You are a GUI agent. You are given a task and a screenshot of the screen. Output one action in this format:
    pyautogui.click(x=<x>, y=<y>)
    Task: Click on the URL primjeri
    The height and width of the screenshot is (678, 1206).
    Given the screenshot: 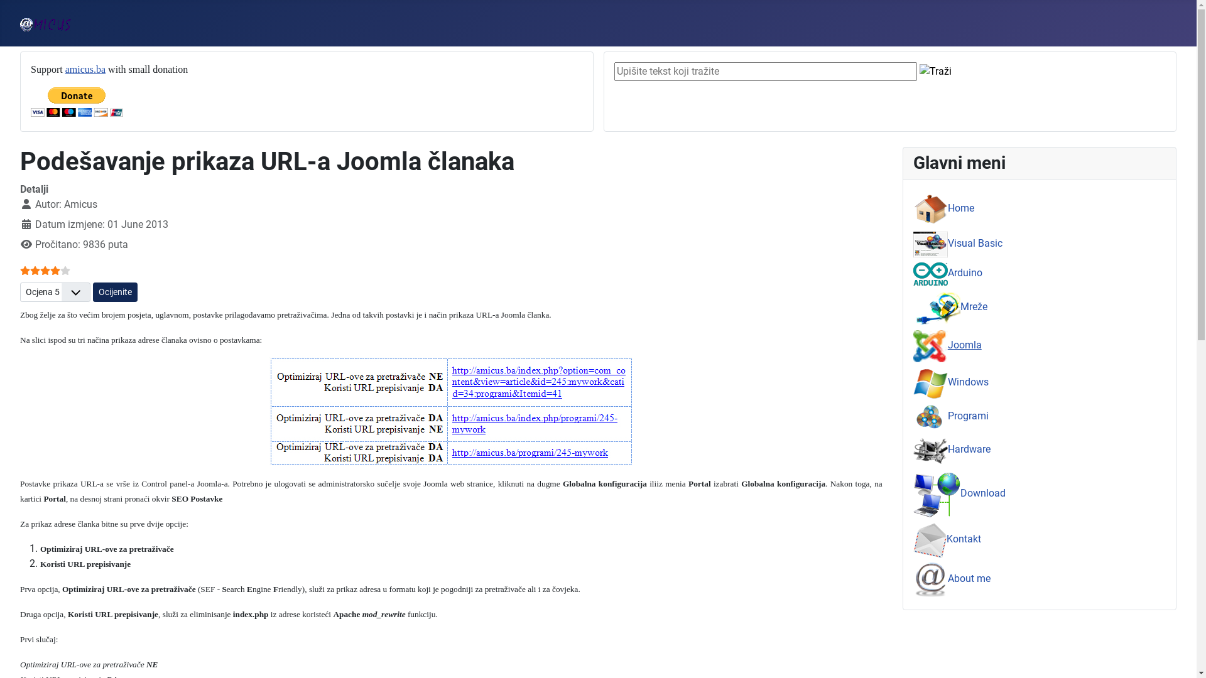 What is the action you would take?
    pyautogui.click(x=451, y=412)
    